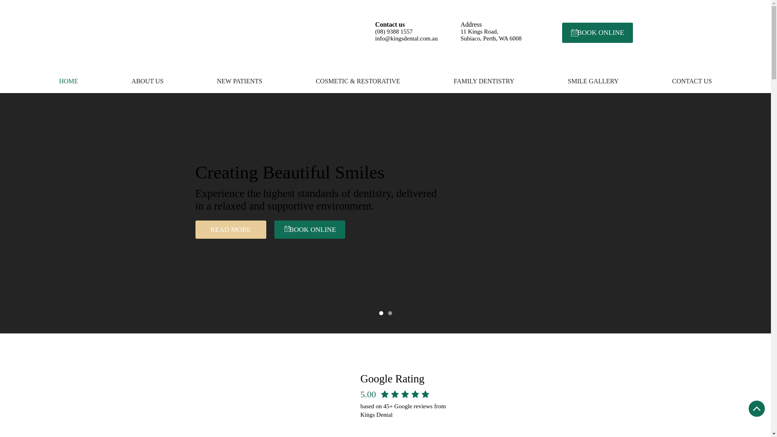 This screenshot has height=437, width=777. Describe the element at coordinates (310, 230) in the screenshot. I see `BOOK ONLINE` at that location.